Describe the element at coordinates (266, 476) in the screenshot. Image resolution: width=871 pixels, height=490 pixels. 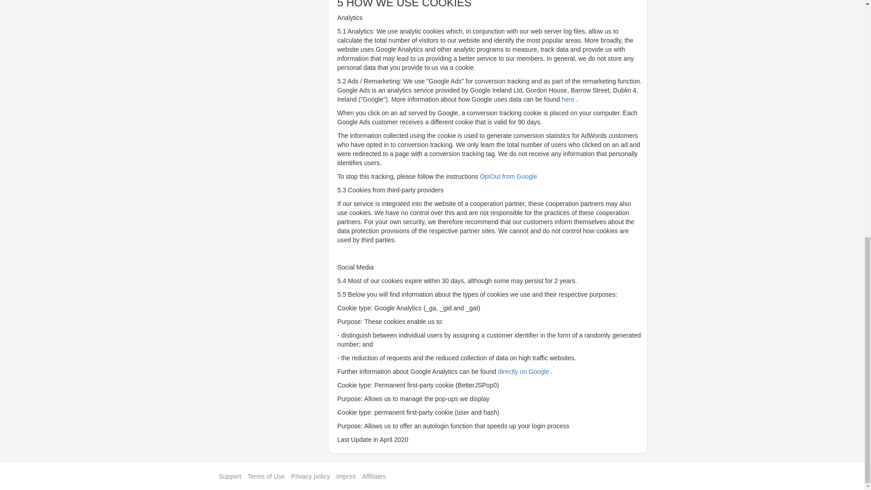
I see `Terms of Use` at that location.